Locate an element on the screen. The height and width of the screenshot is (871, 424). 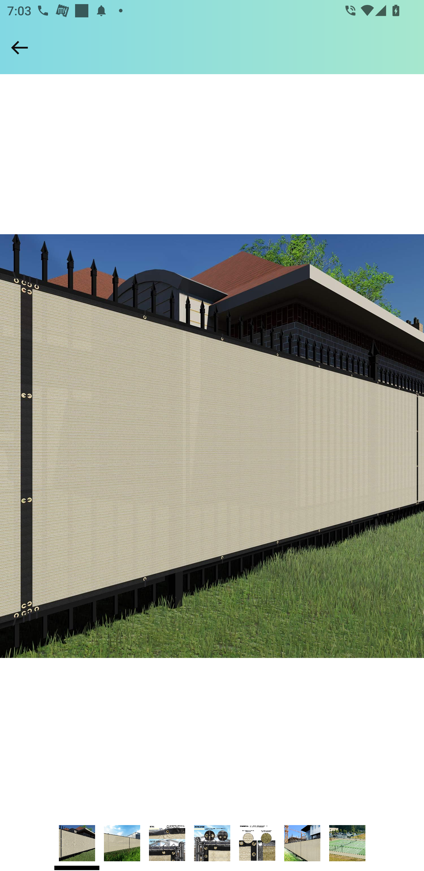
Thumbnail 6 is located at coordinates (302, 843).